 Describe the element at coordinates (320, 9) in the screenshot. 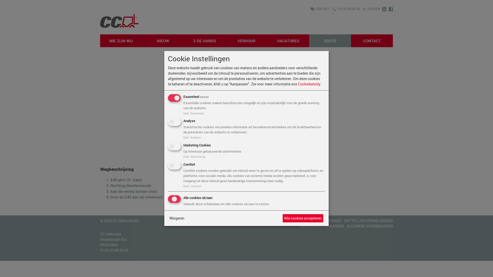

I see `CONTACT` at that location.